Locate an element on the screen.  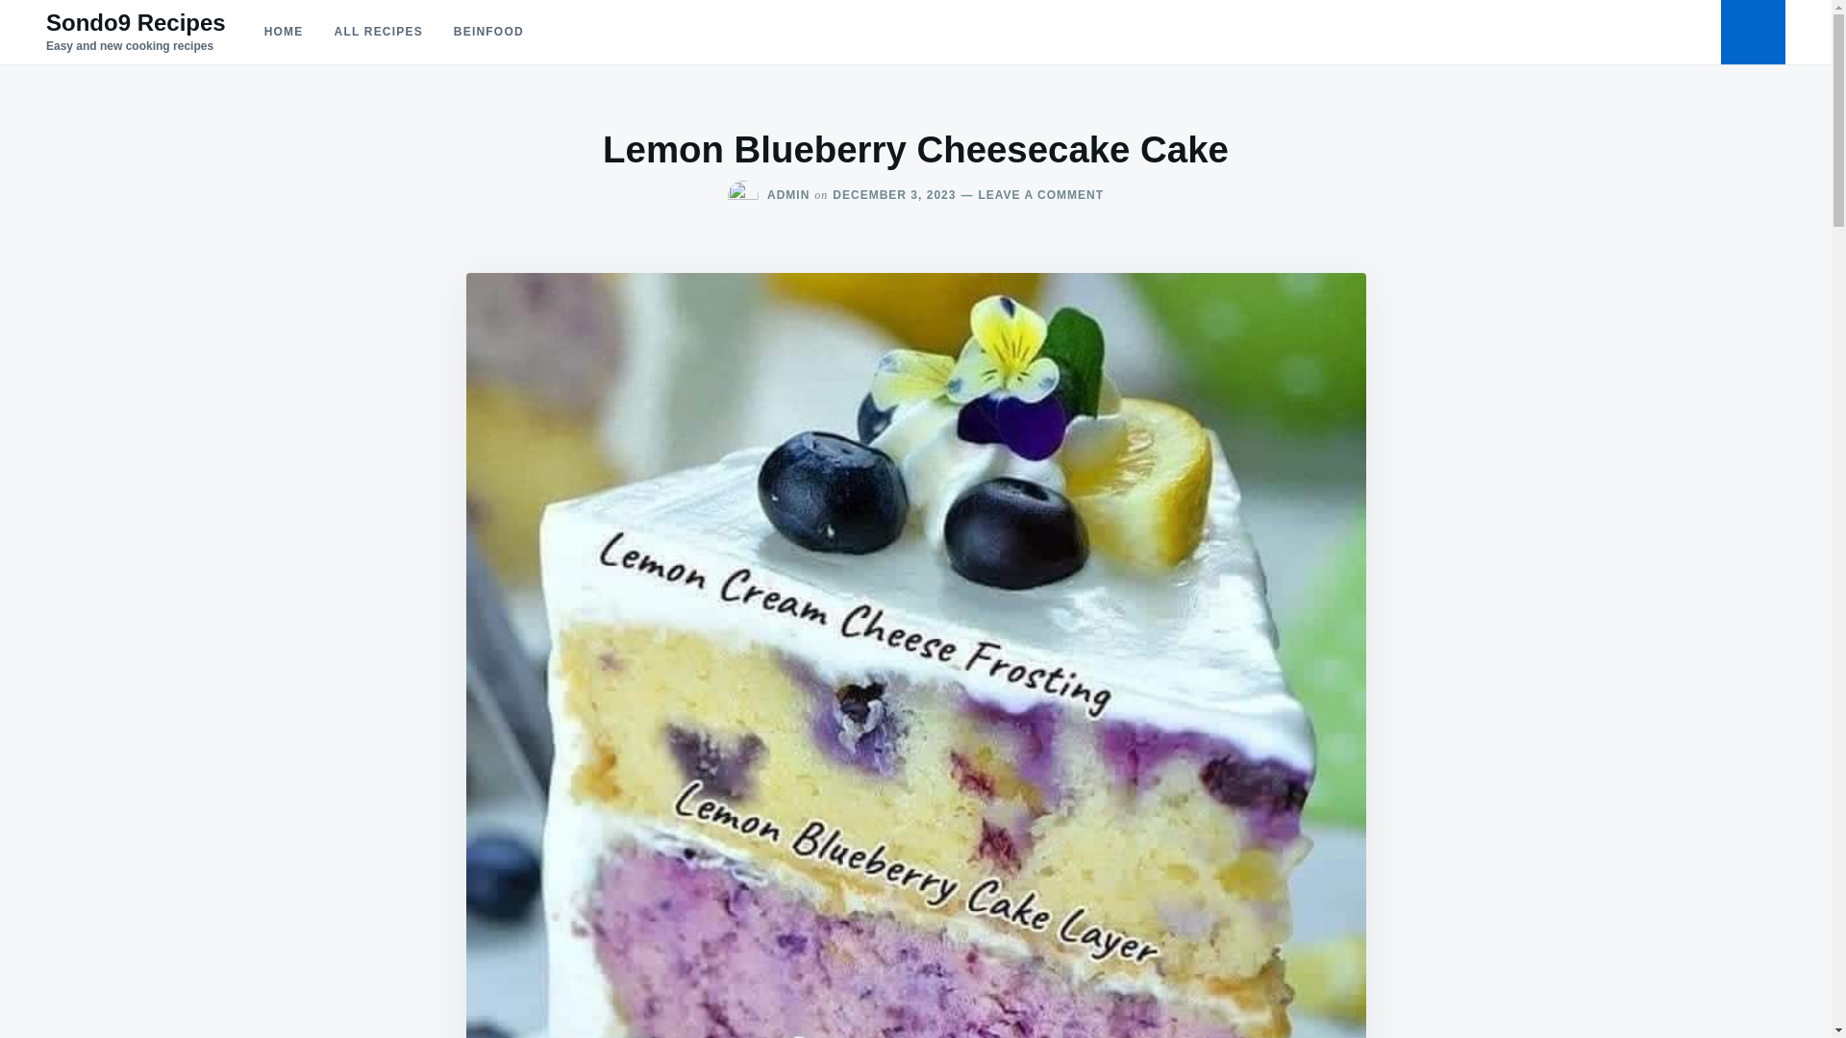
ALL RECIPES is located at coordinates (285, 32).